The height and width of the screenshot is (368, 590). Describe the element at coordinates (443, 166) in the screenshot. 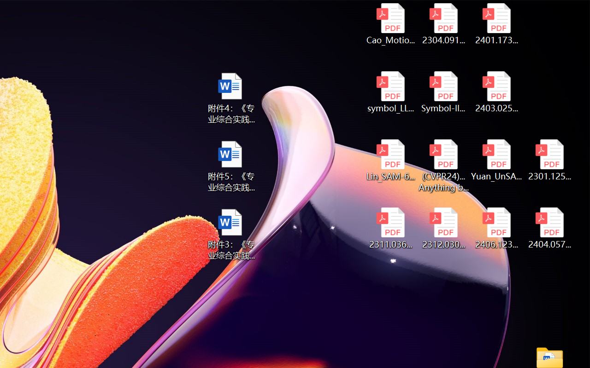

I see `(CVPR24)Matching Anything by Segmenting Anything.pdf` at that location.